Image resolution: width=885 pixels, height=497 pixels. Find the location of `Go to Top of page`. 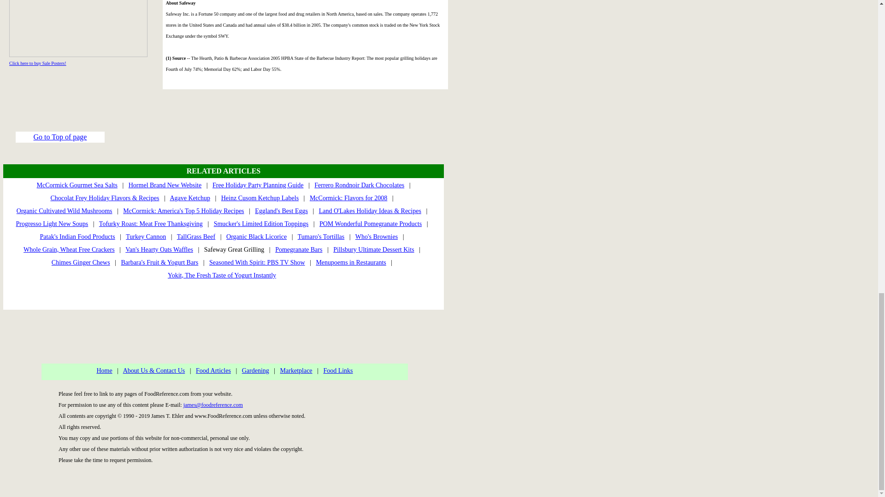

Go to Top of page is located at coordinates (60, 137).